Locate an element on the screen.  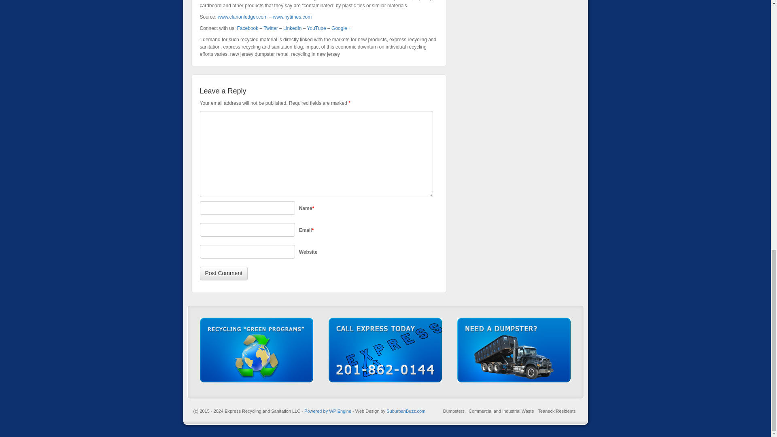
www.nytimes.com is located at coordinates (292, 17).